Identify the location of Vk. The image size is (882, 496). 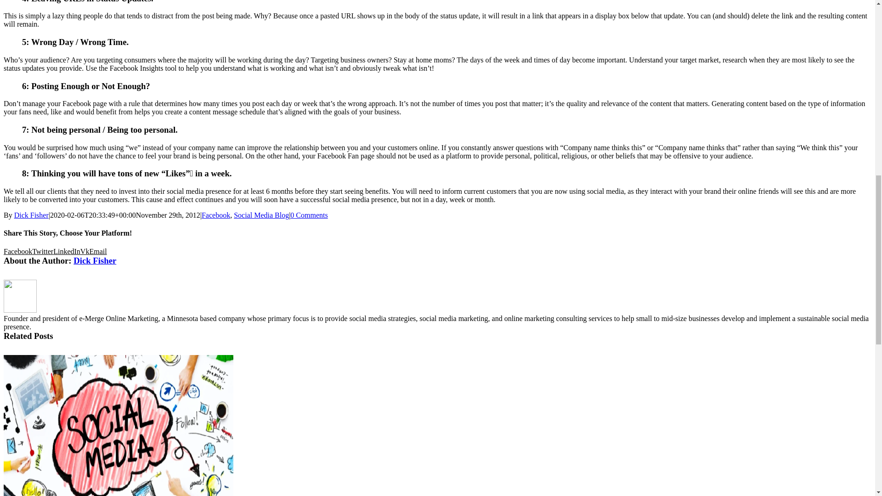
(85, 251).